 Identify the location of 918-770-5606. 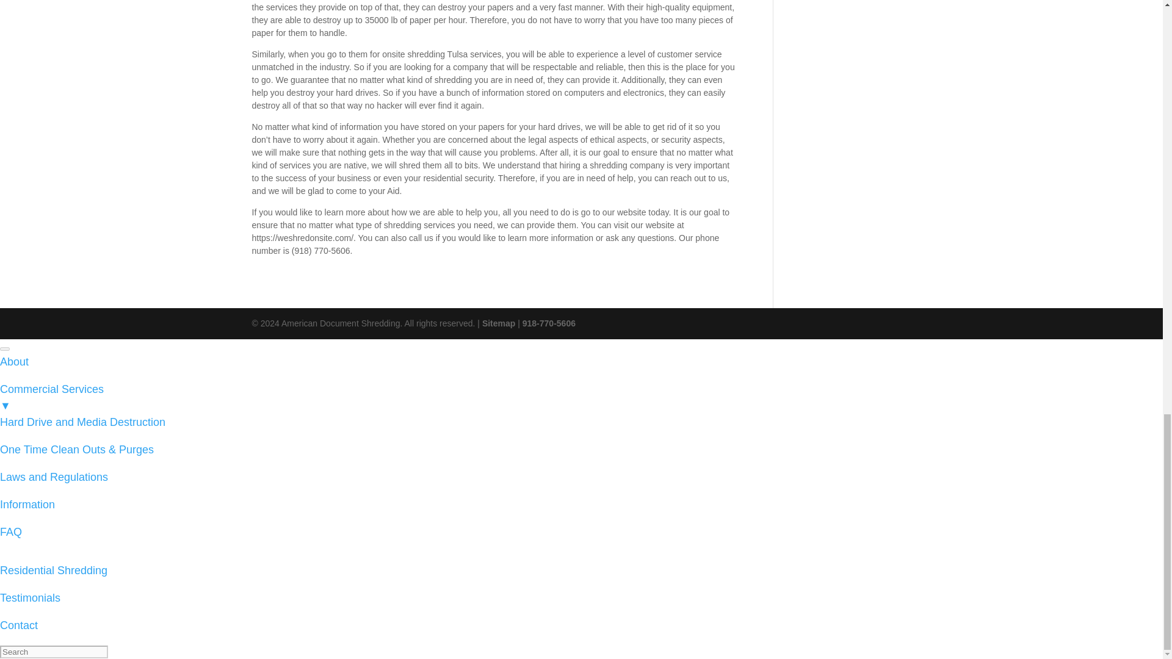
(549, 323).